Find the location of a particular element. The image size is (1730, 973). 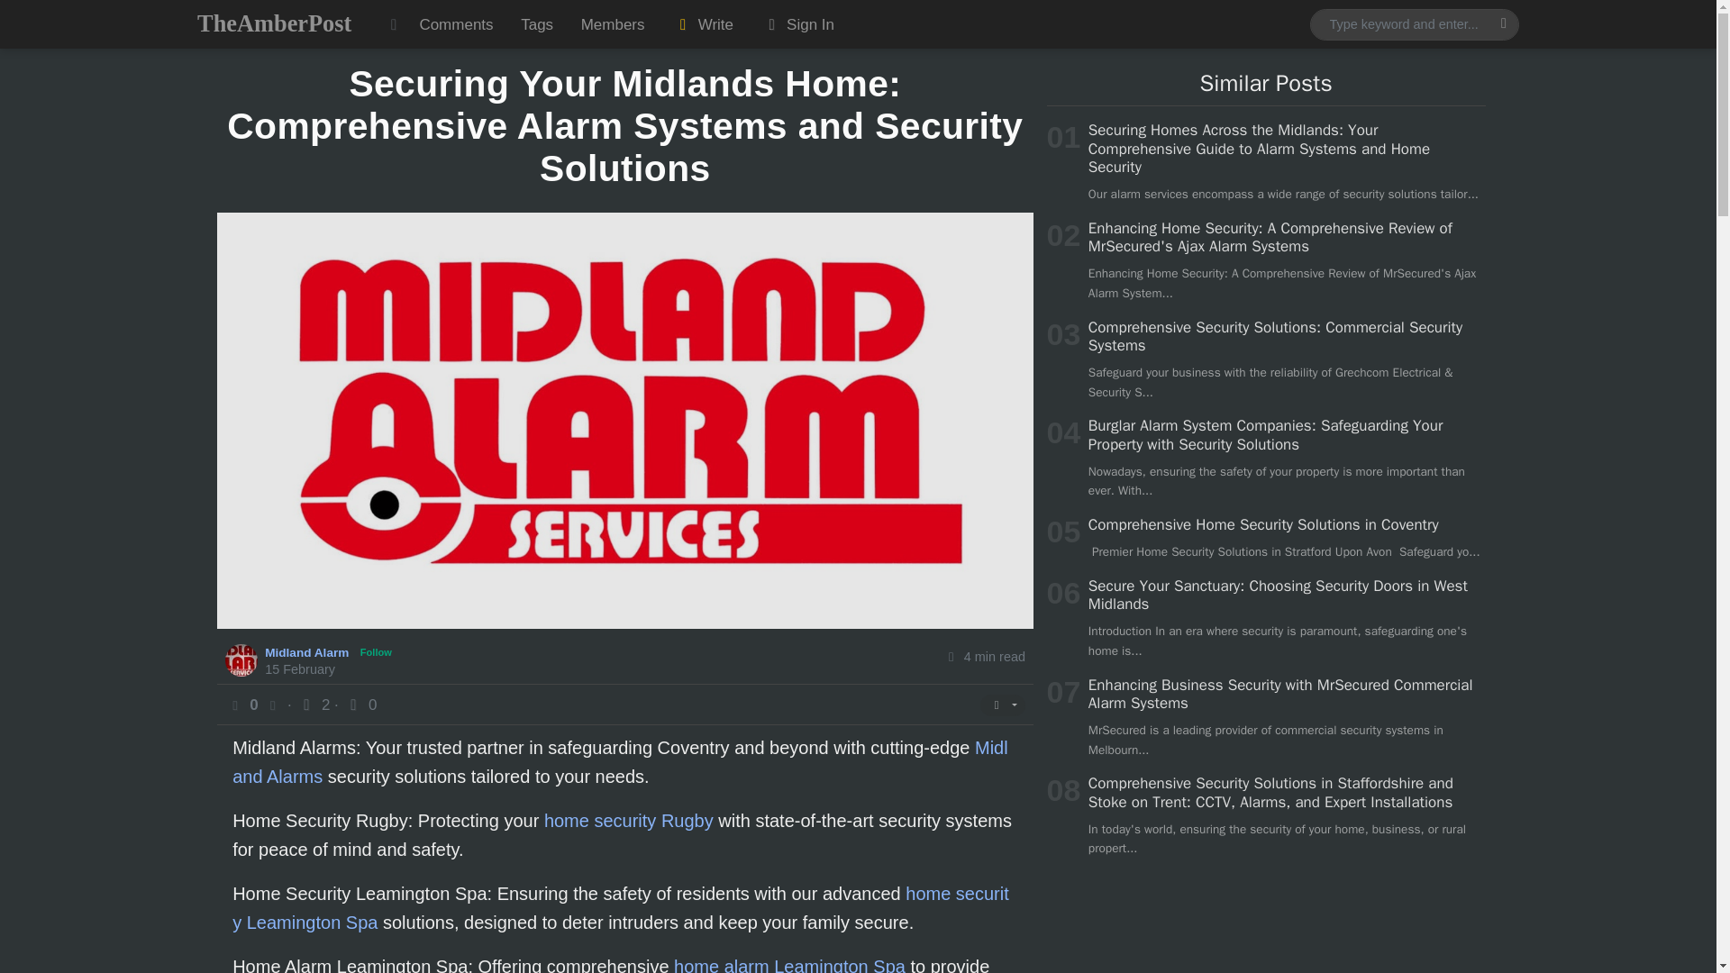

home alarm Leamington Spa is located at coordinates (789, 964).